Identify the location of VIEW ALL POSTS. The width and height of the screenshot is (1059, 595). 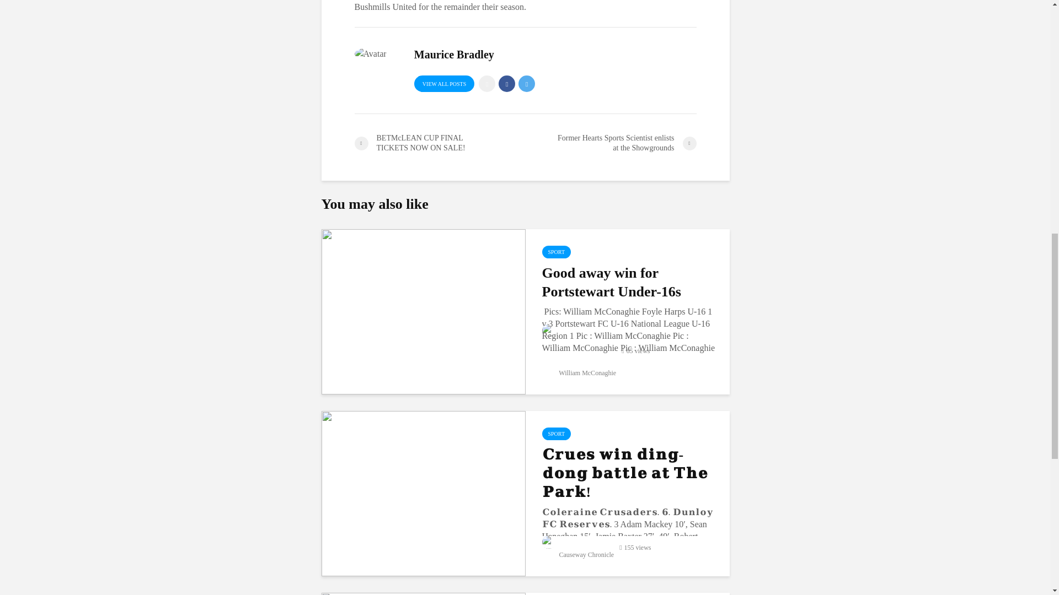
(444, 84).